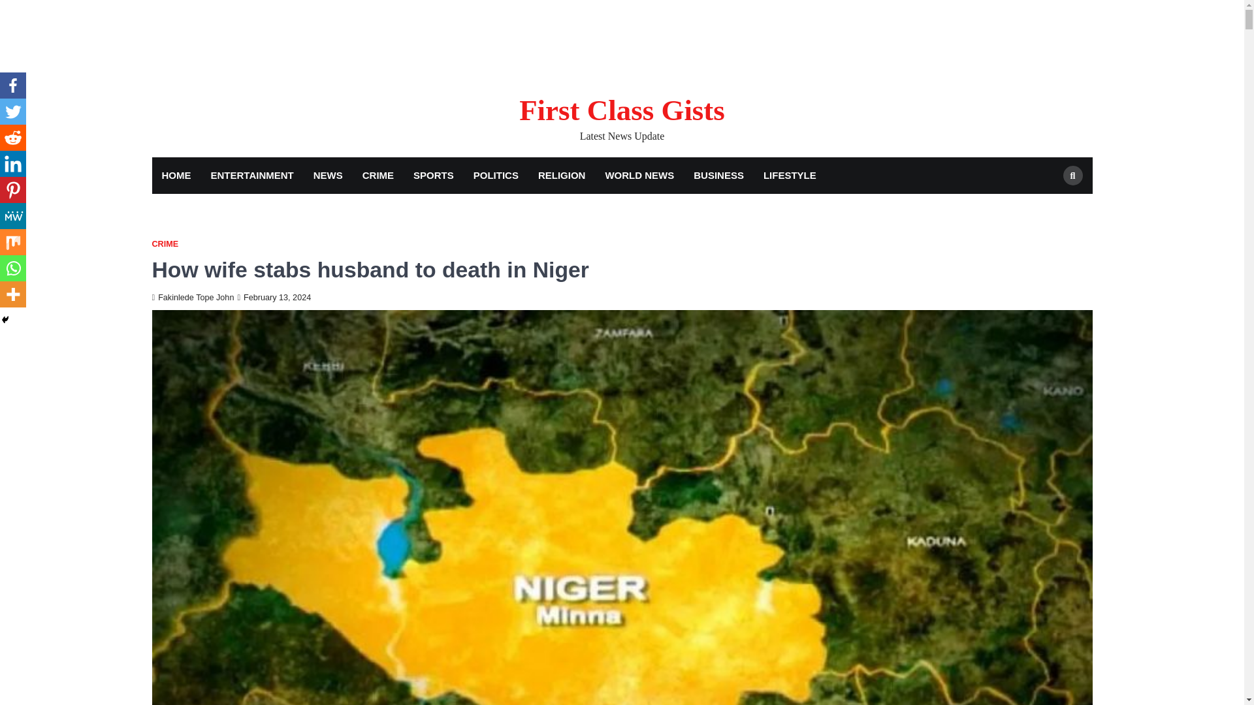  I want to click on SPORTS, so click(434, 176).